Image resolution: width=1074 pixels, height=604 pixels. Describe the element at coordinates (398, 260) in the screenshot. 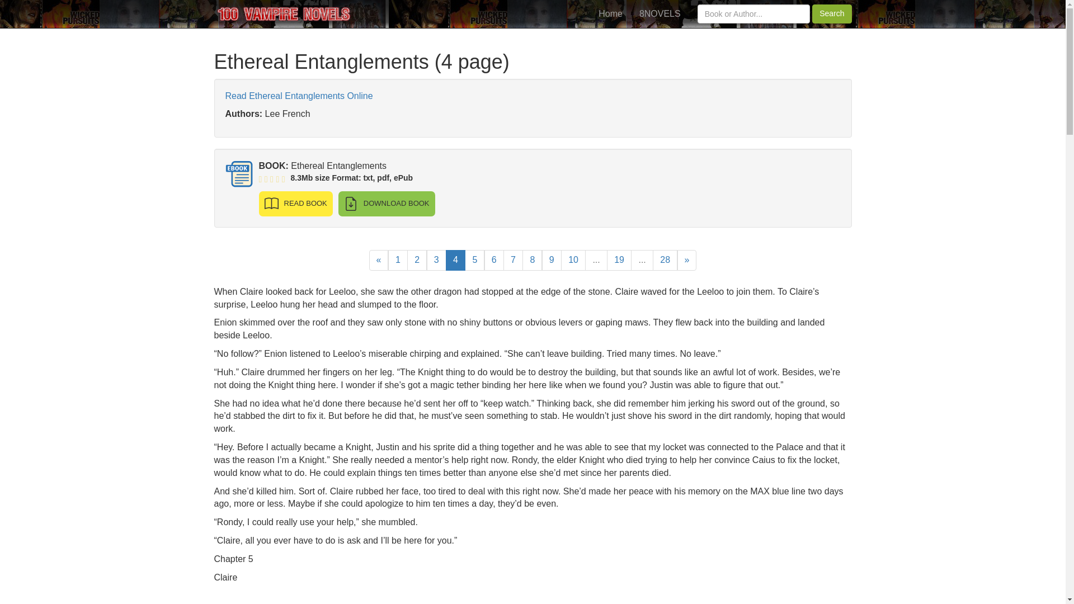

I see `1` at that location.